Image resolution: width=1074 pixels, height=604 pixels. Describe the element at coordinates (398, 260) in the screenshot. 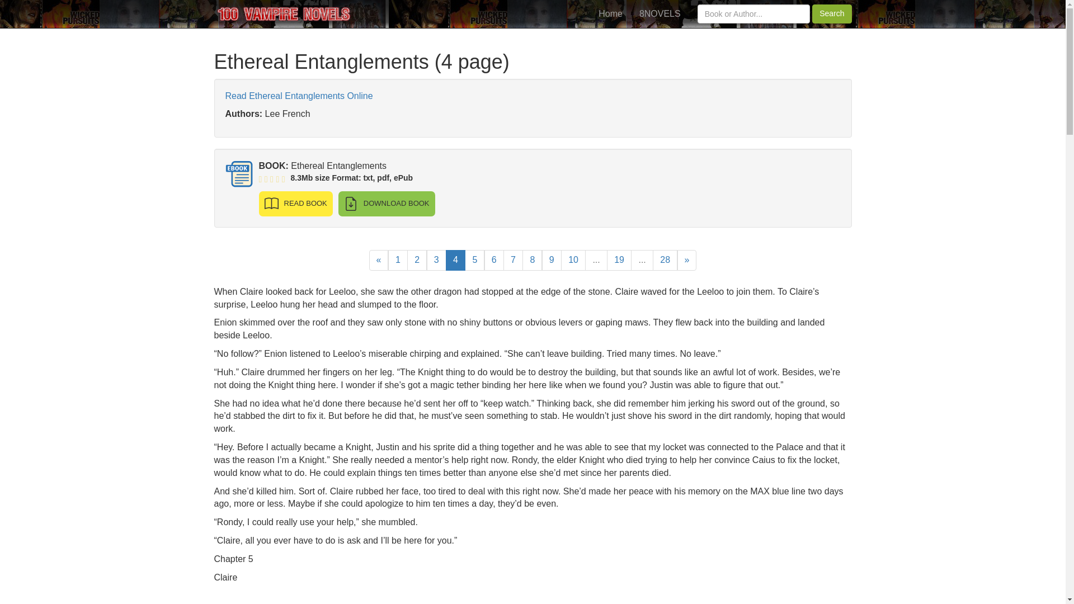

I see `1` at that location.